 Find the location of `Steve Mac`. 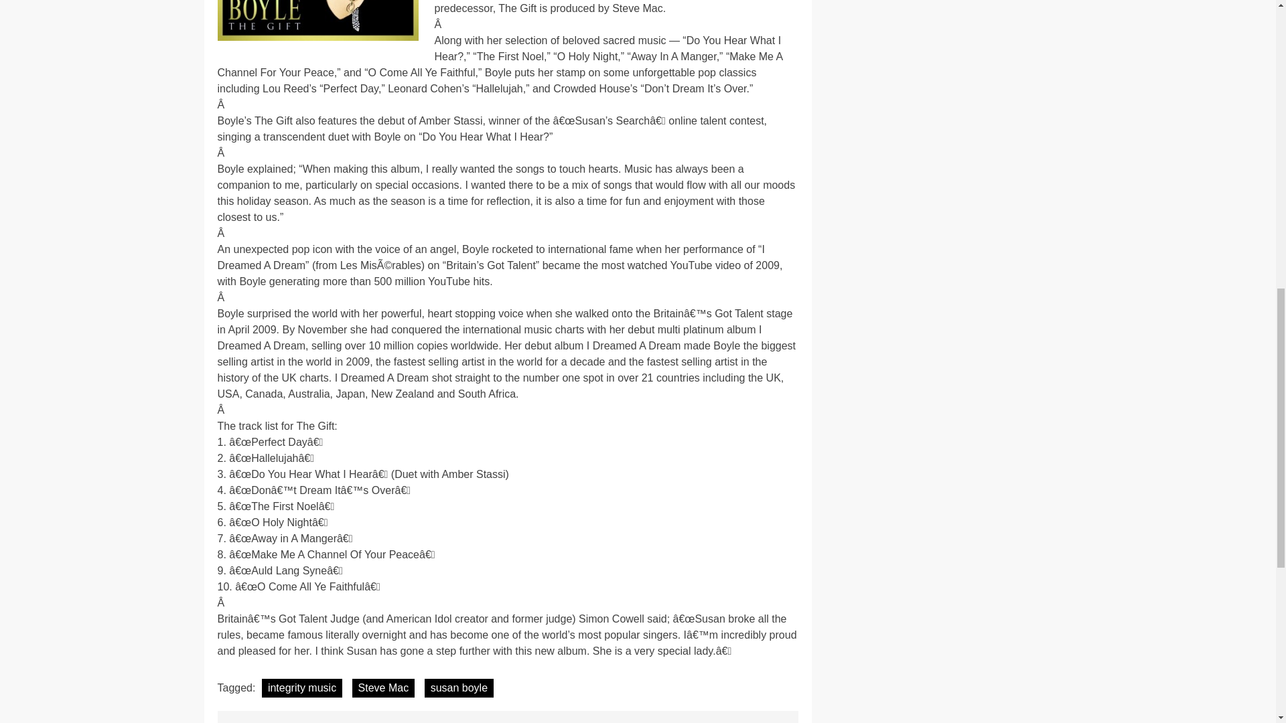

Steve Mac is located at coordinates (384, 688).